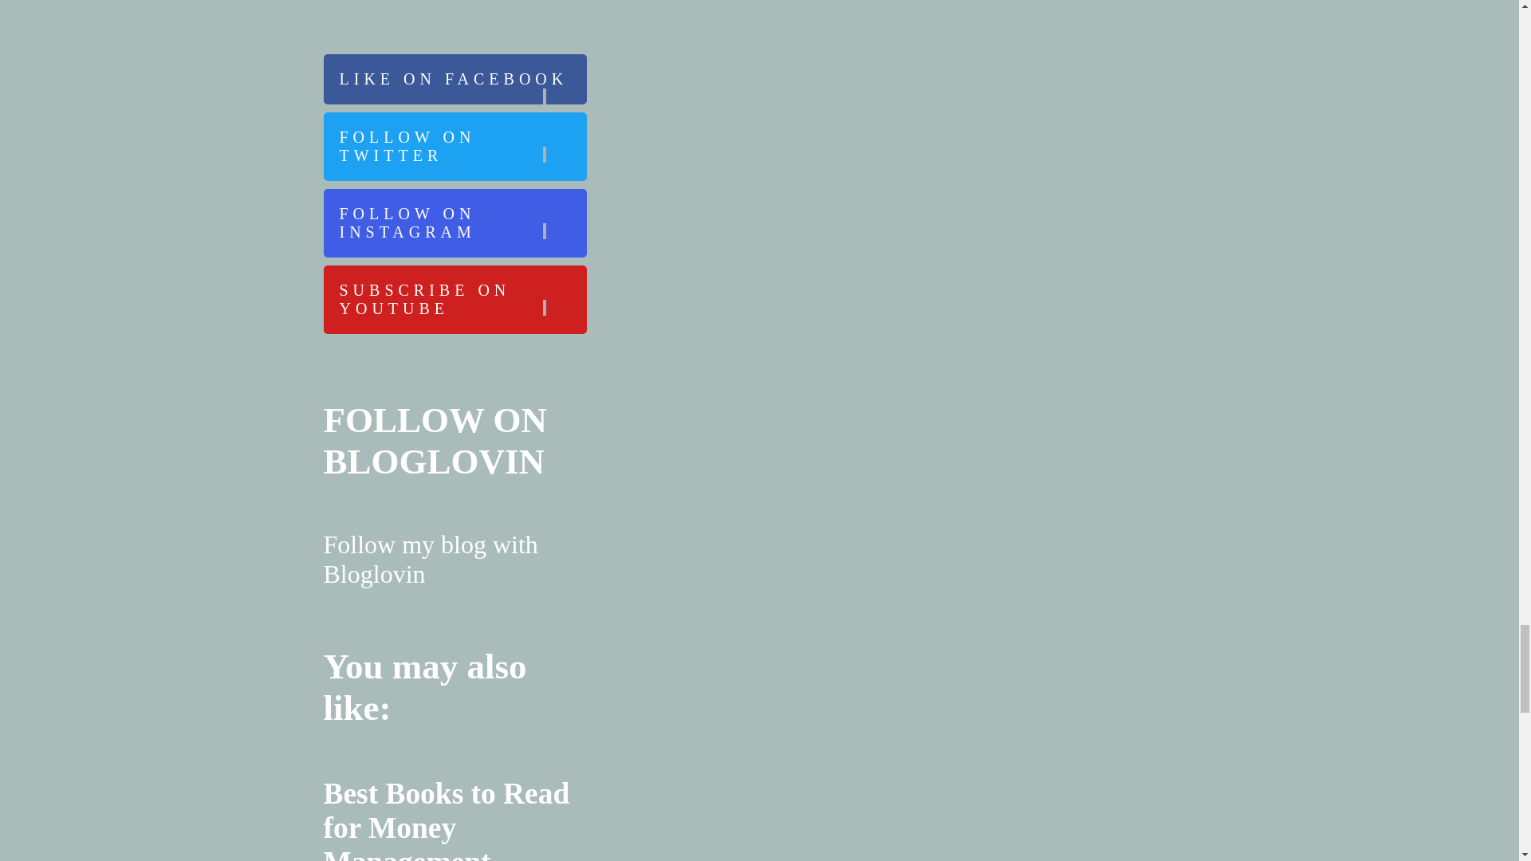 This screenshot has height=861, width=1531. What do you see at coordinates (431, 559) in the screenshot?
I see `Follow my blog with Bloglovin` at bounding box center [431, 559].